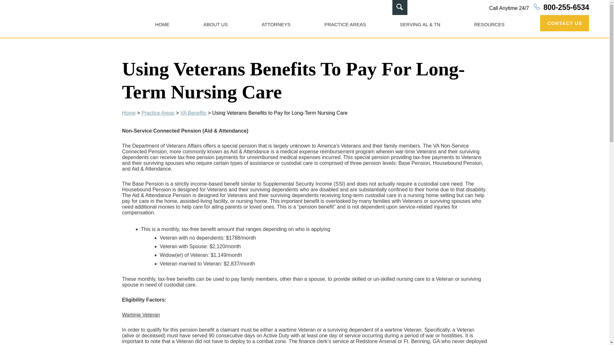 The width and height of the screenshot is (614, 345). What do you see at coordinates (276, 24) in the screenshot?
I see `ATTORNEYS` at bounding box center [276, 24].